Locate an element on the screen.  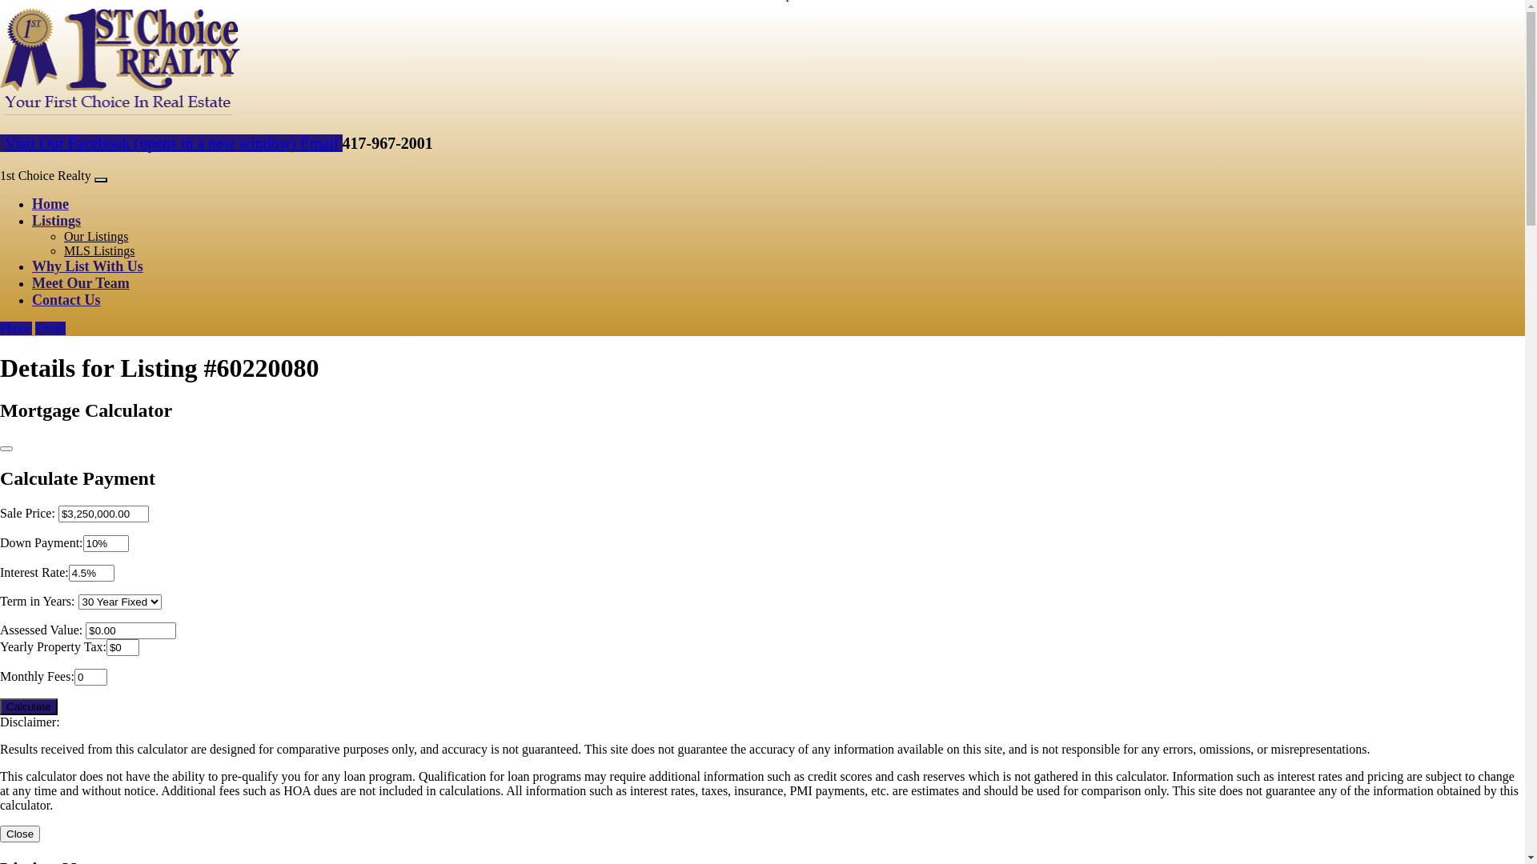
Home is located at coordinates (50, 204).